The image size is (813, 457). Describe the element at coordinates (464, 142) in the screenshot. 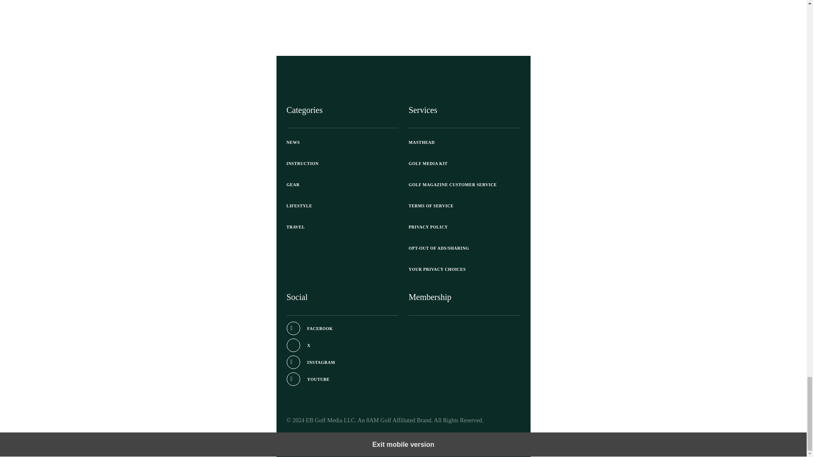

I see `MASTHEAD` at that location.